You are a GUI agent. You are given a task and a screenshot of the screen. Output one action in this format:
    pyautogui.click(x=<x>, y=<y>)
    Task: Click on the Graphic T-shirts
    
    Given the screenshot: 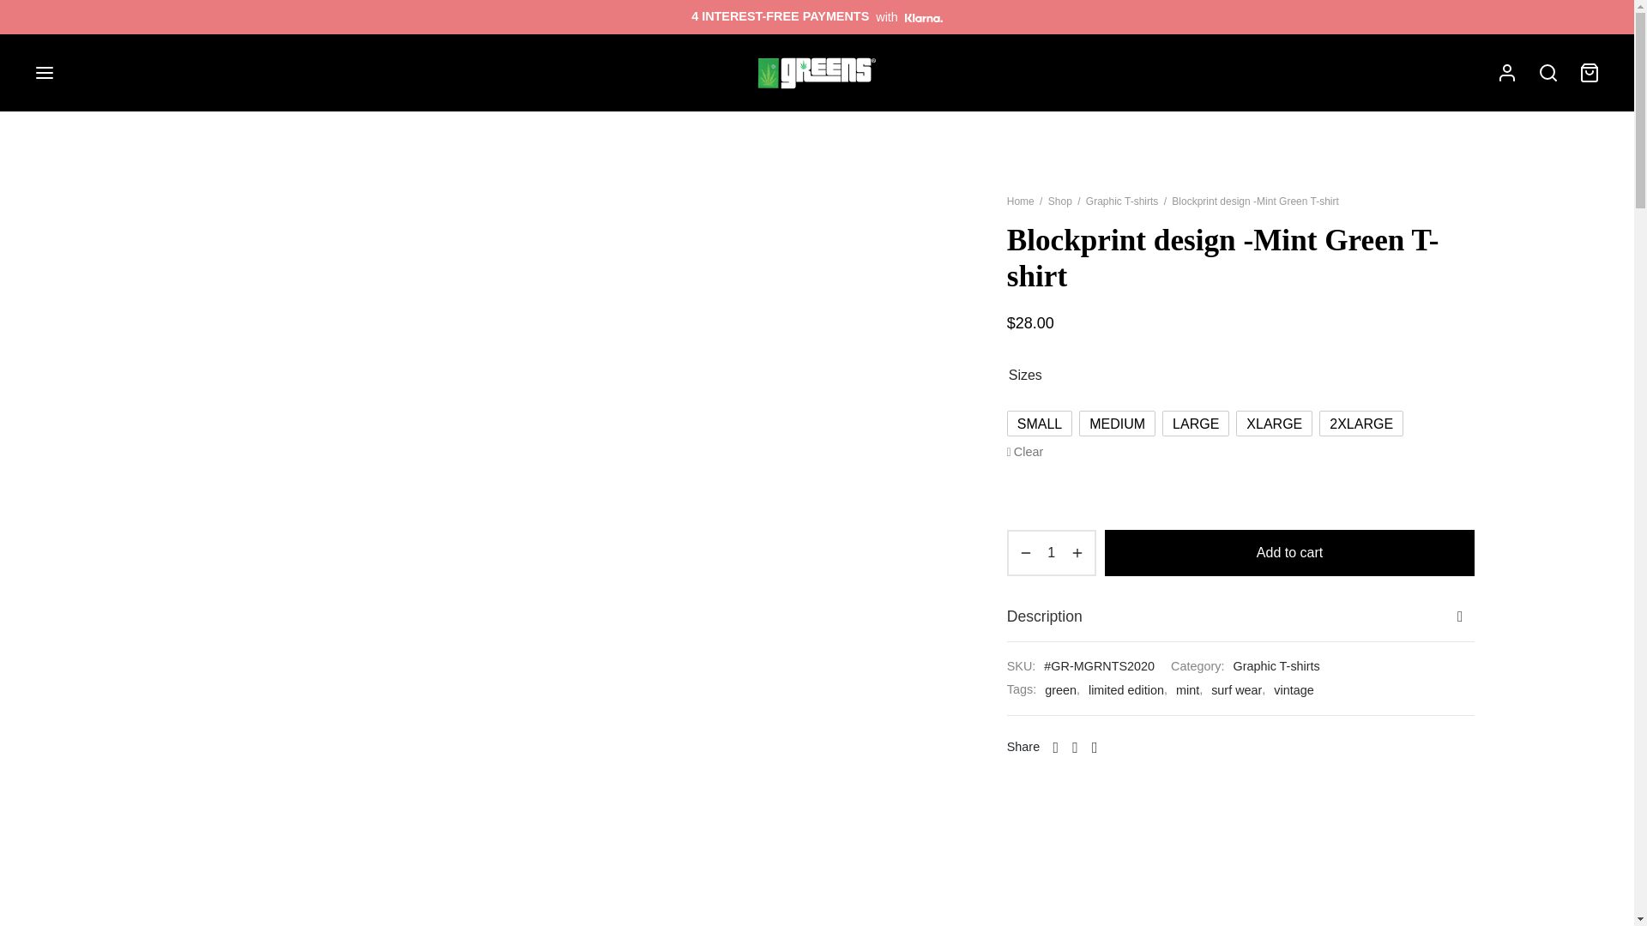 What is the action you would take?
    pyautogui.click(x=1121, y=201)
    